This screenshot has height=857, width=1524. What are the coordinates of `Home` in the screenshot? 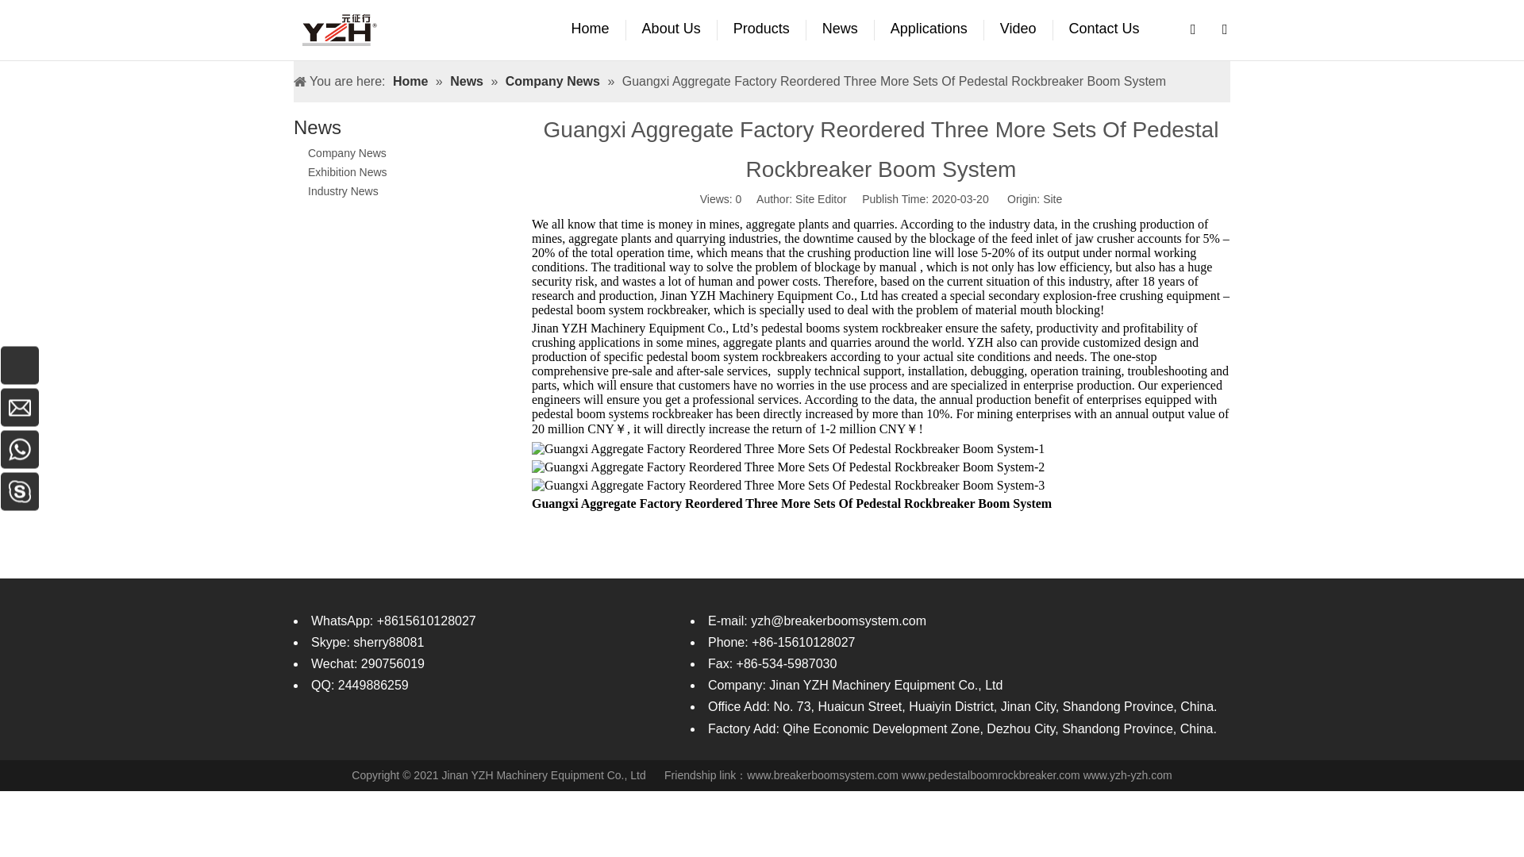 It's located at (591, 29).